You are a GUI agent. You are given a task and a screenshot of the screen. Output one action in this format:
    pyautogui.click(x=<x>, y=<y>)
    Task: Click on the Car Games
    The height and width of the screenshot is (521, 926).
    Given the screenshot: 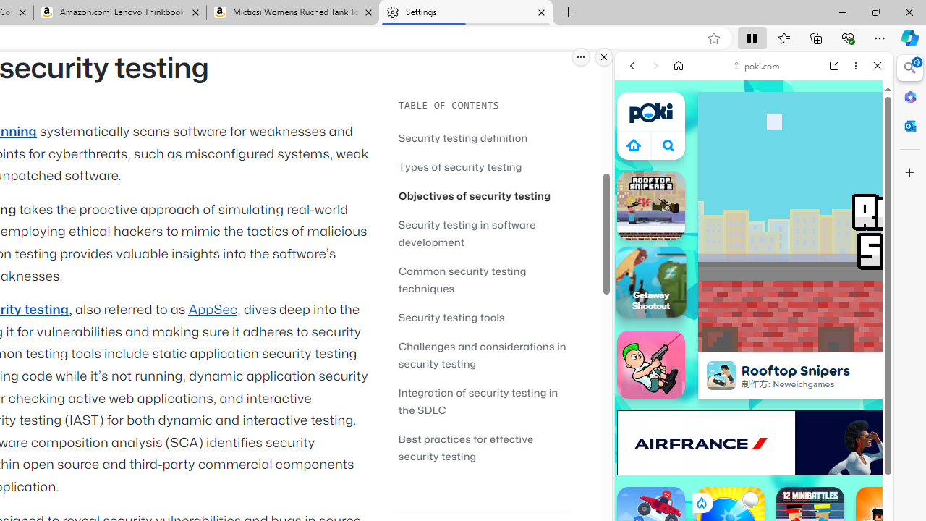 What is the action you would take?
    pyautogui.click(x=754, y=339)
    